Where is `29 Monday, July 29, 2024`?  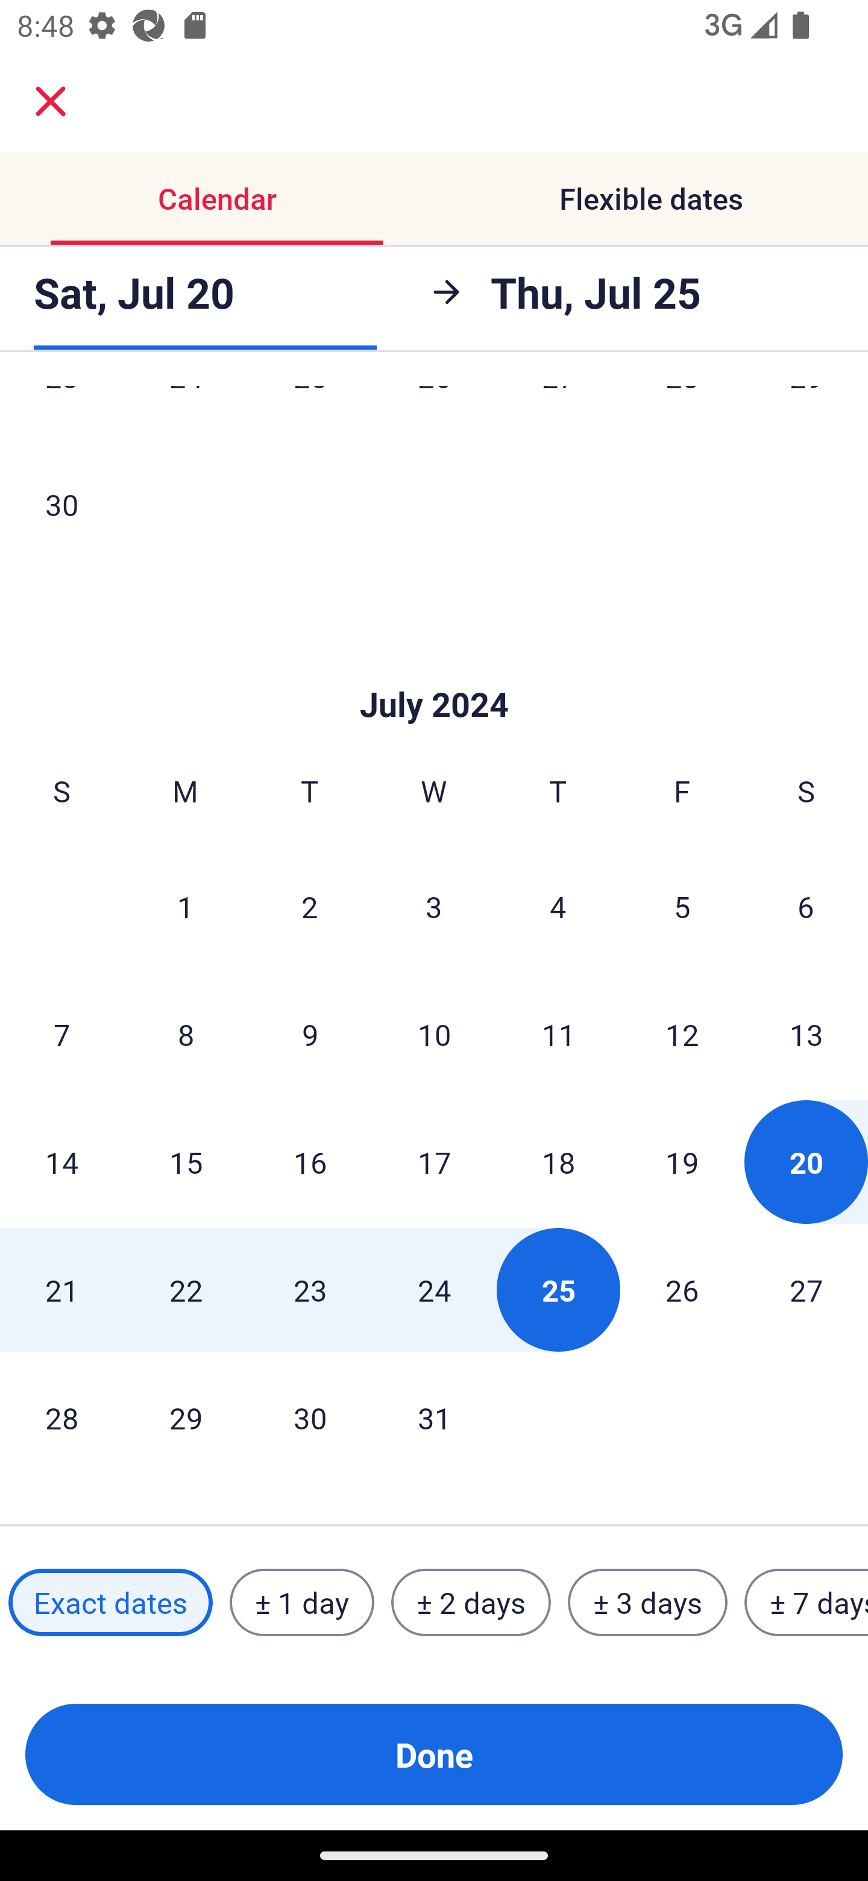 29 Monday, July 29, 2024 is located at coordinates (186, 1418).